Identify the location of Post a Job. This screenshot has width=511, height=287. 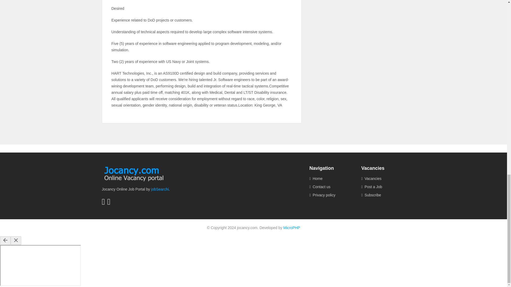
(383, 187).